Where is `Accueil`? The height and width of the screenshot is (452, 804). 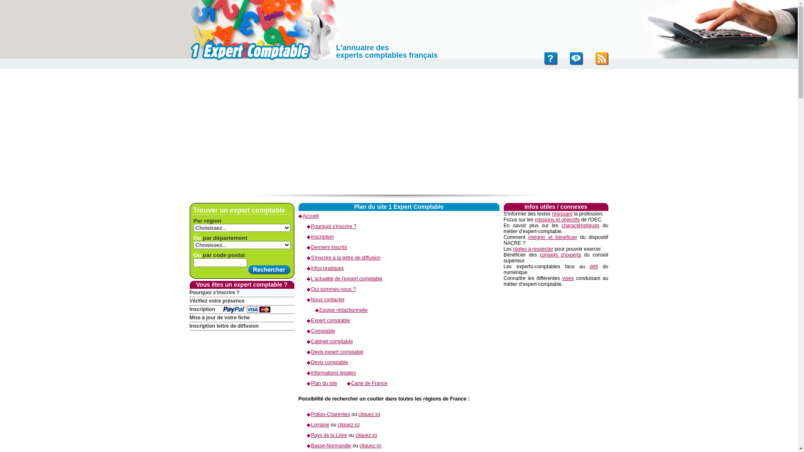 Accueil is located at coordinates (308, 216).